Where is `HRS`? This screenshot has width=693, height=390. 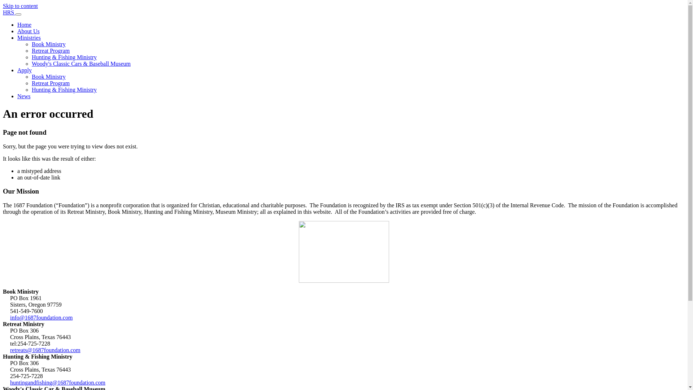 HRS is located at coordinates (9, 12).